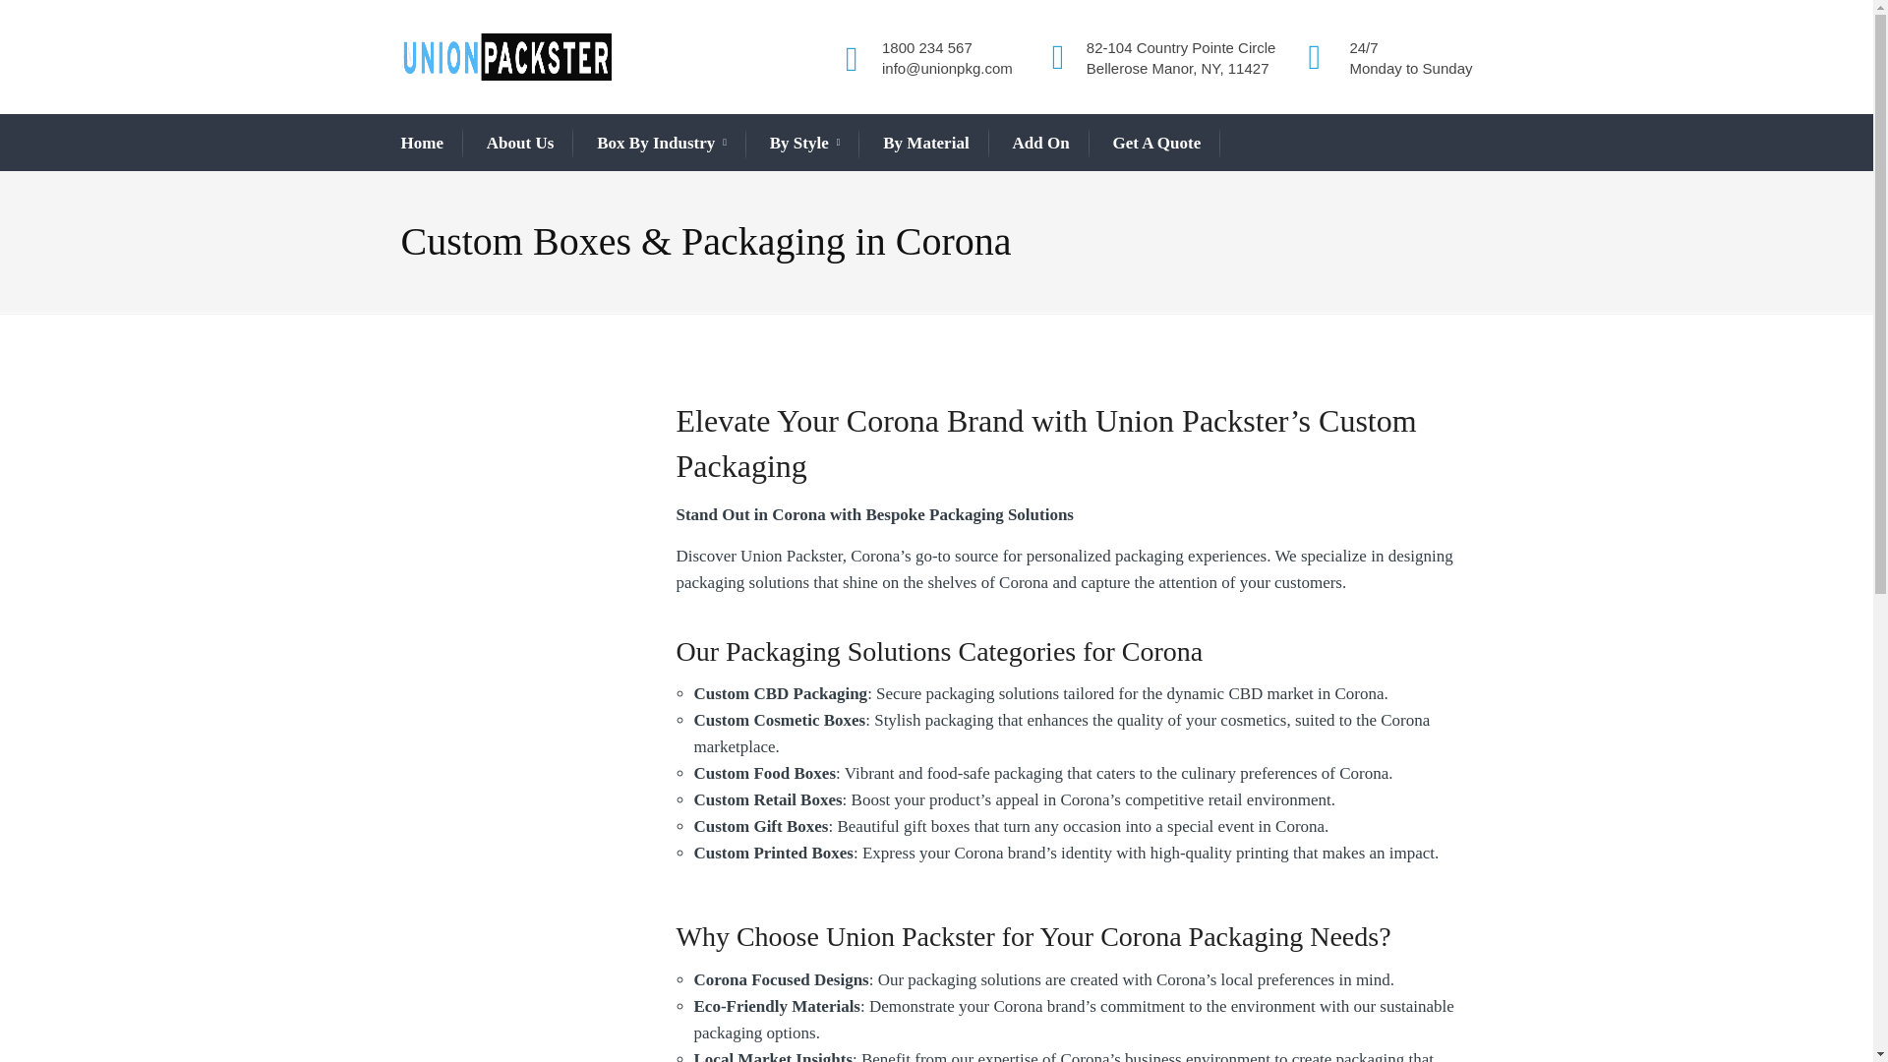  Describe the element at coordinates (521, 143) in the screenshot. I see `About Us` at that location.